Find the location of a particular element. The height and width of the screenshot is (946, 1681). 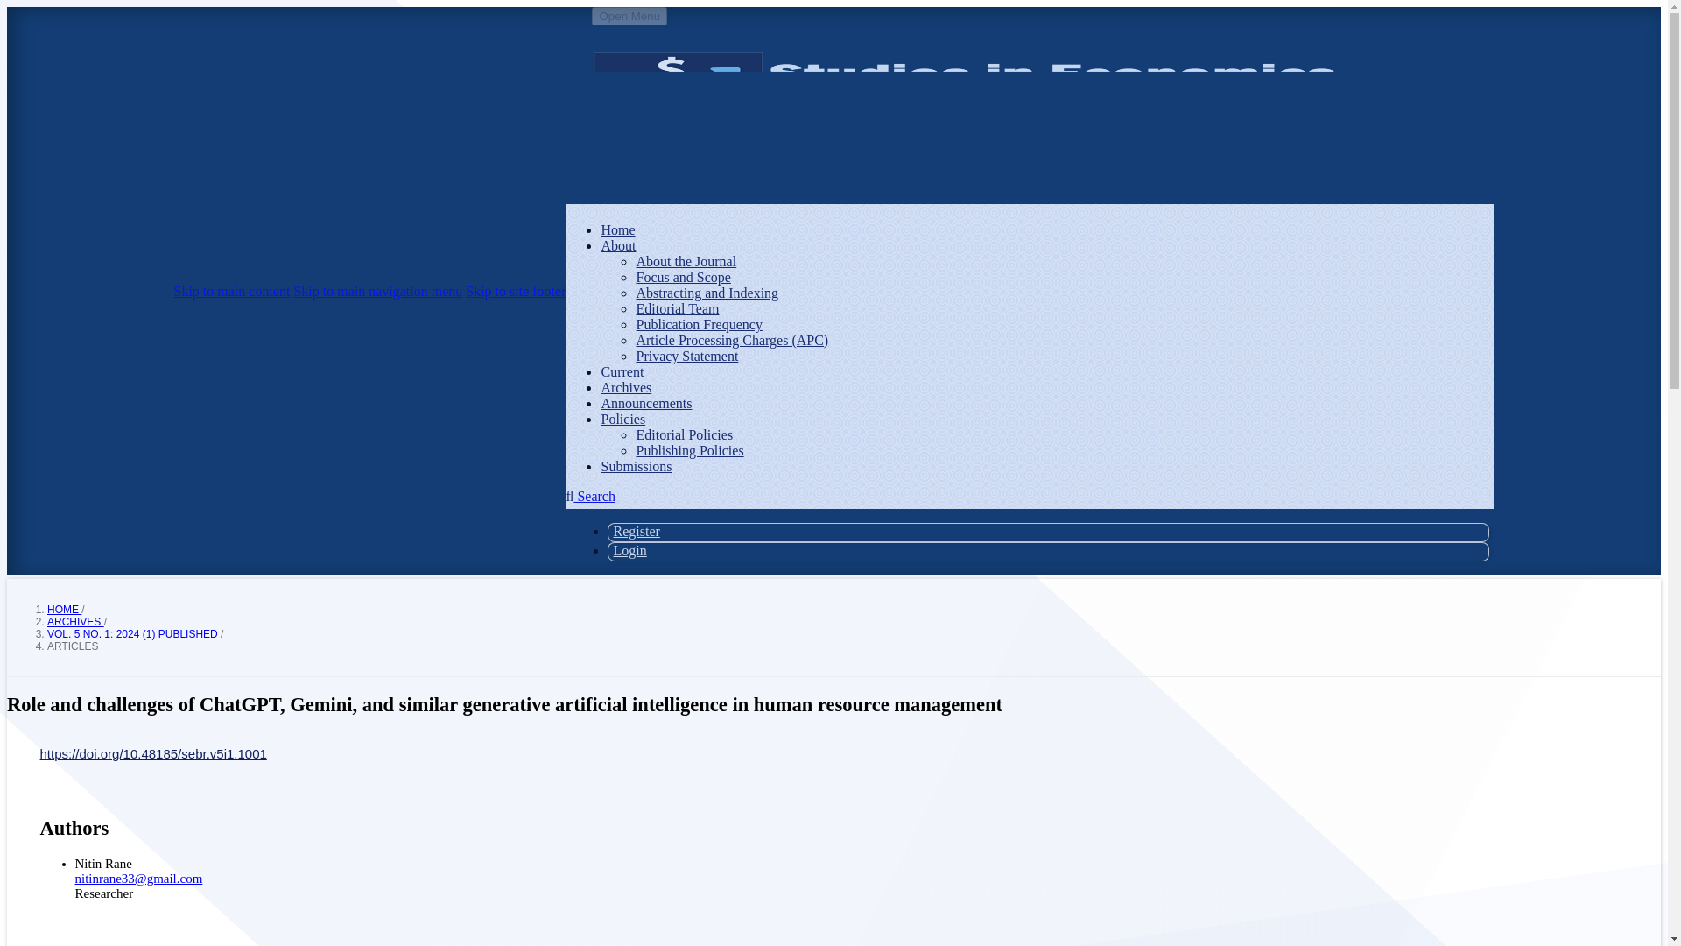

HOME is located at coordinates (63, 610).